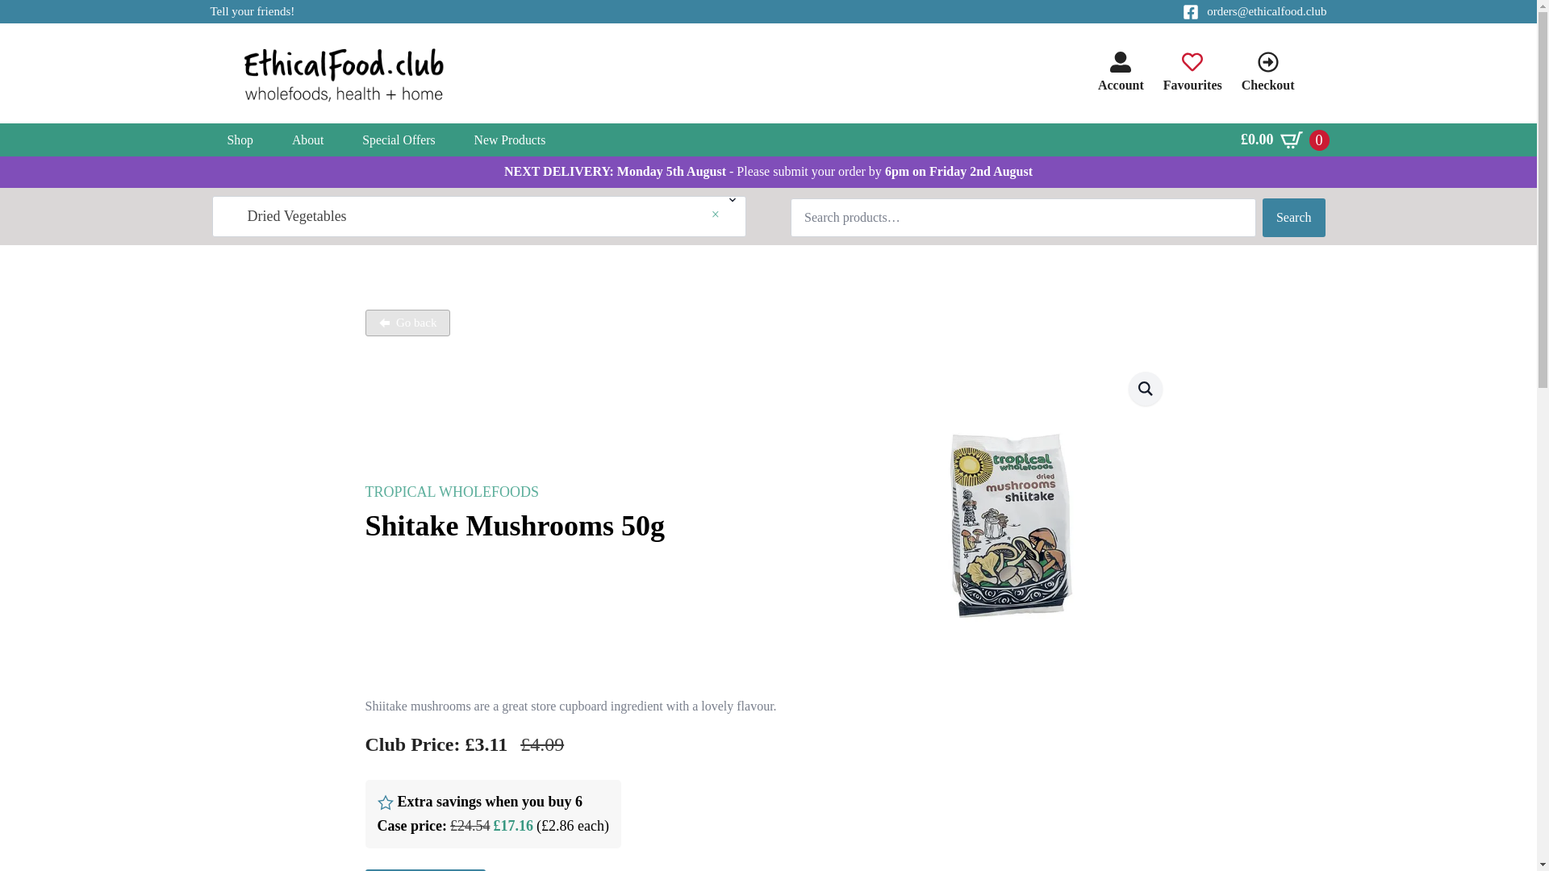 The height and width of the screenshot is (871, 1549). What do you see at coordinates (240, 140) in the screenshot?
I see `Shop` at bounding box center [240, 140].